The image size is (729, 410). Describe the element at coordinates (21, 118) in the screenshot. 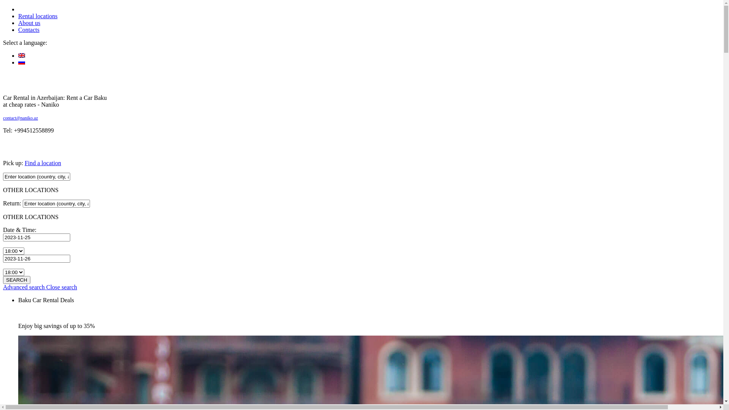

I see `contact@naniko.az` at that location.